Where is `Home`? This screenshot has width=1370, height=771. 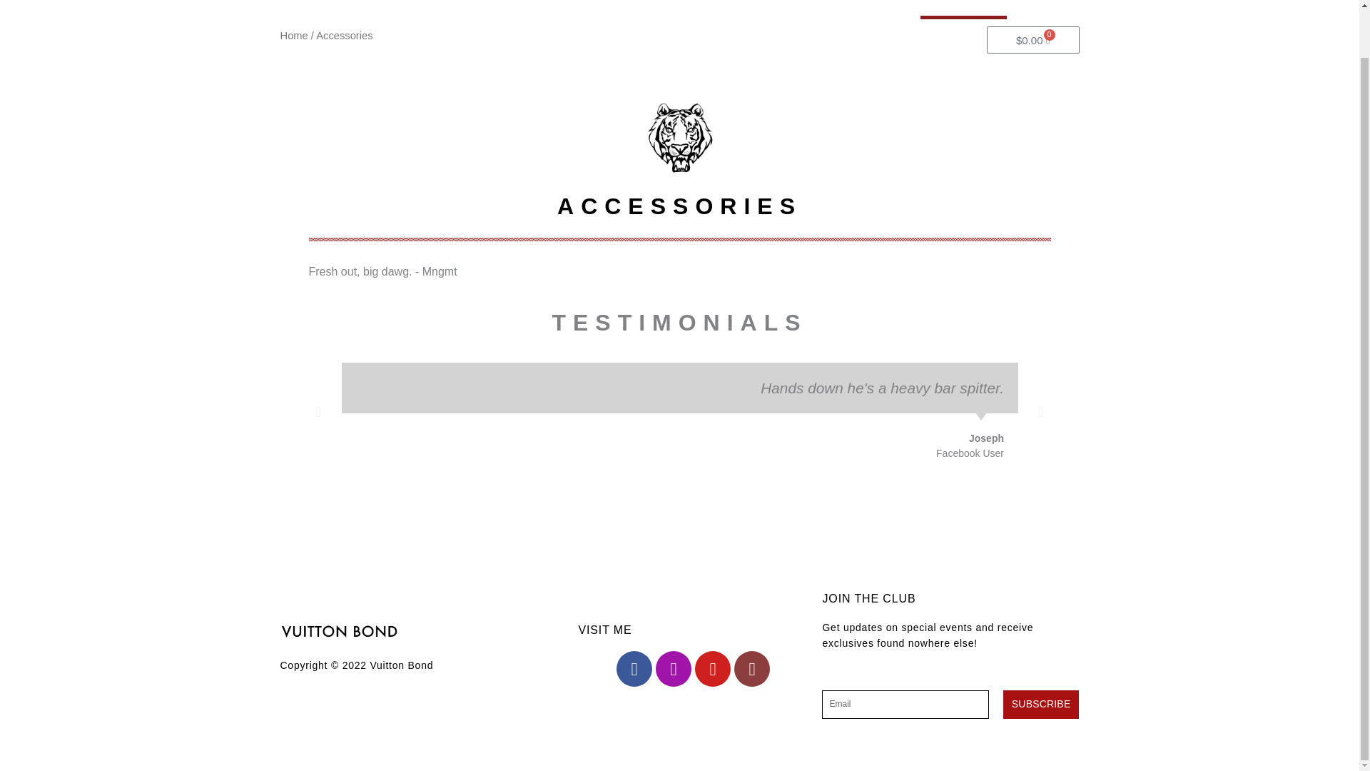 Home is located at coordinates (293, 36).